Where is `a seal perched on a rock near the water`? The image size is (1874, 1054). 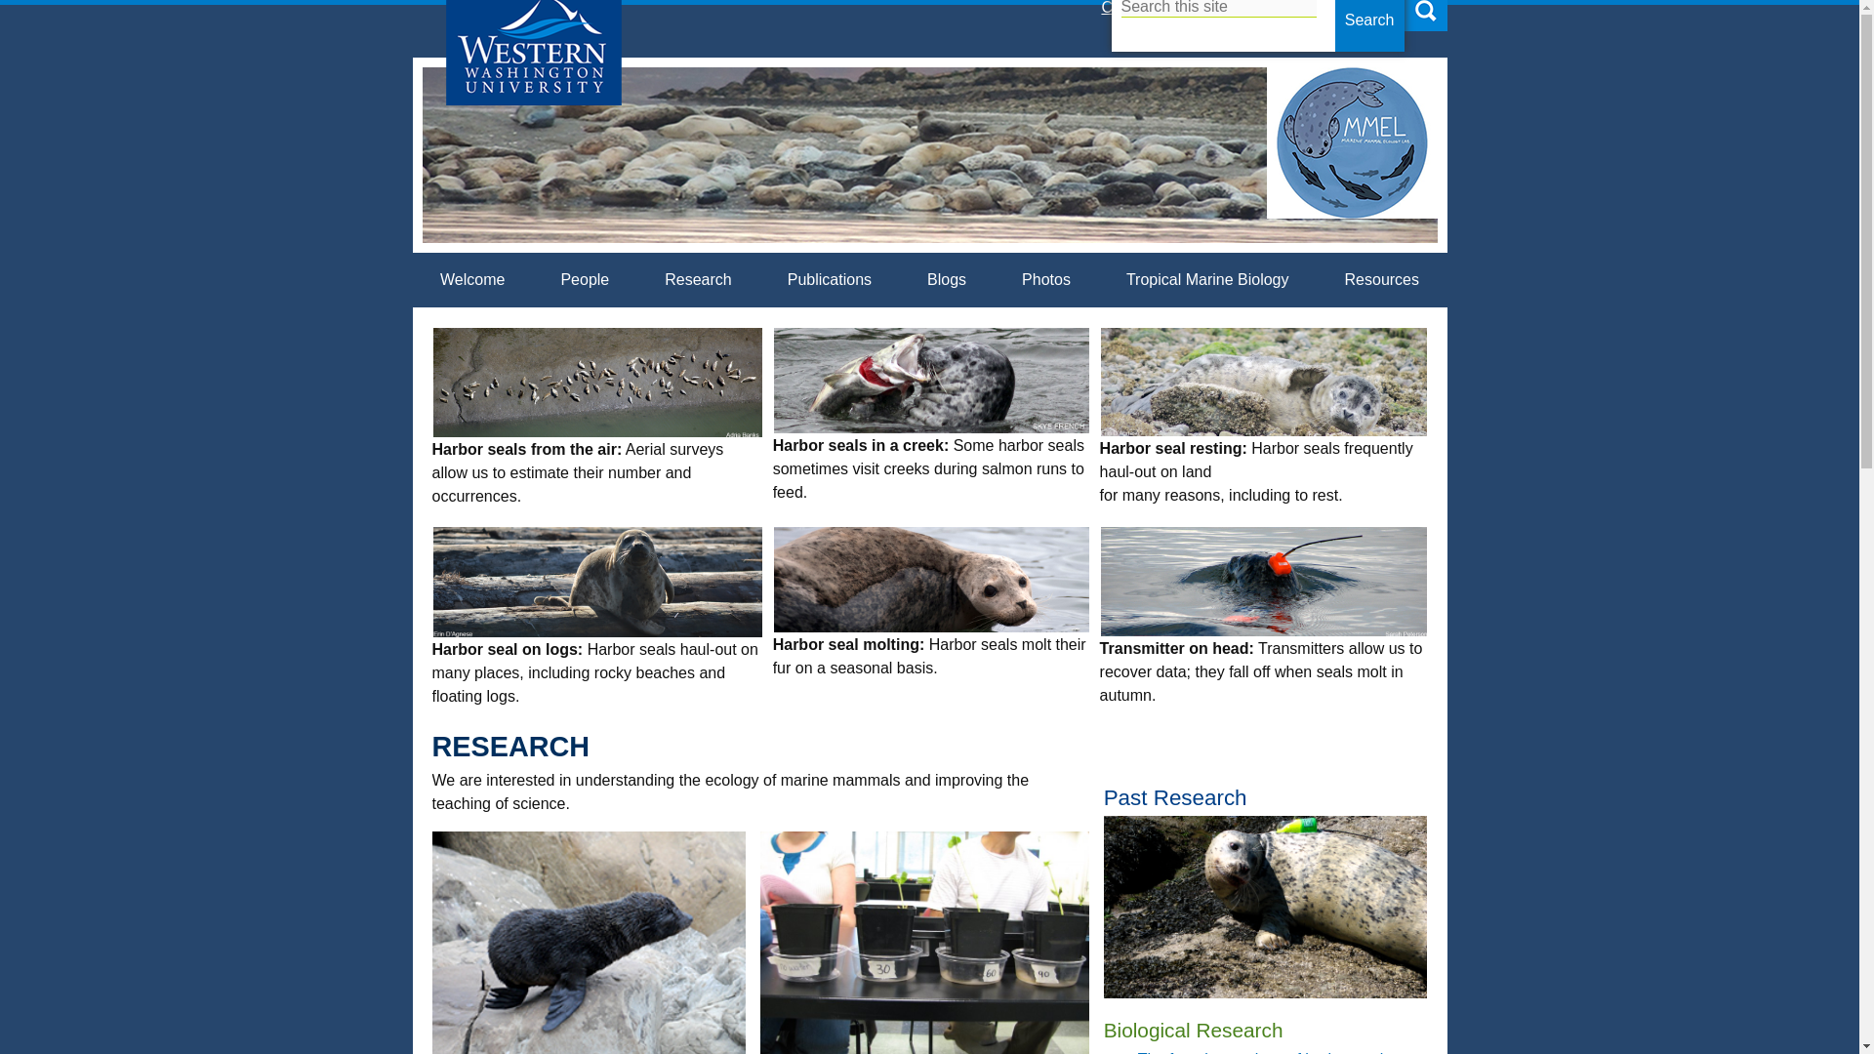 a seal perched on a rock near the water is located at coordinates (931, 580).